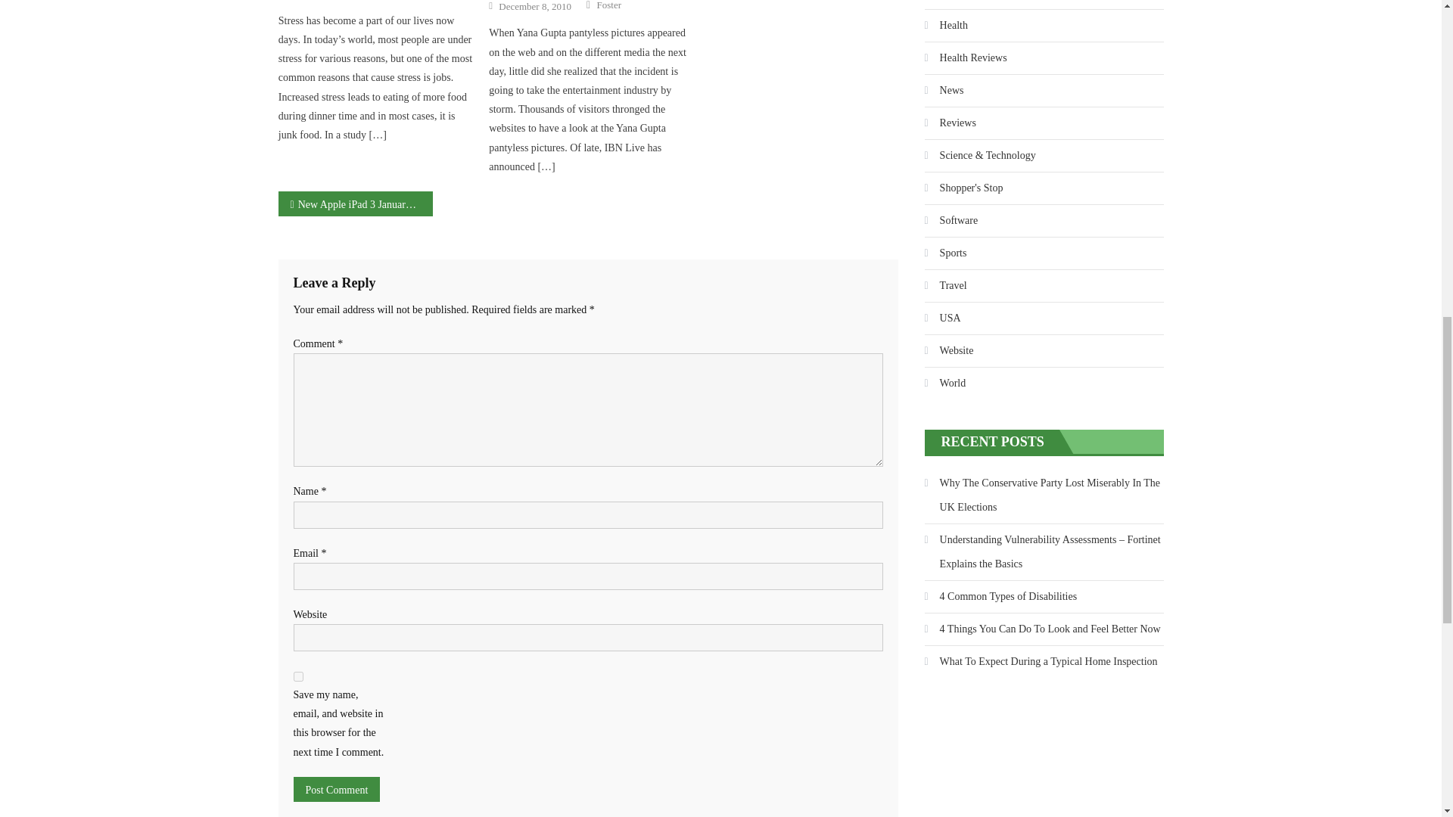 The height and width of the screenshot is (817, 1453). Describe the element at coordinates (609, 6) in the screenshot. I see `Foster` at that location.